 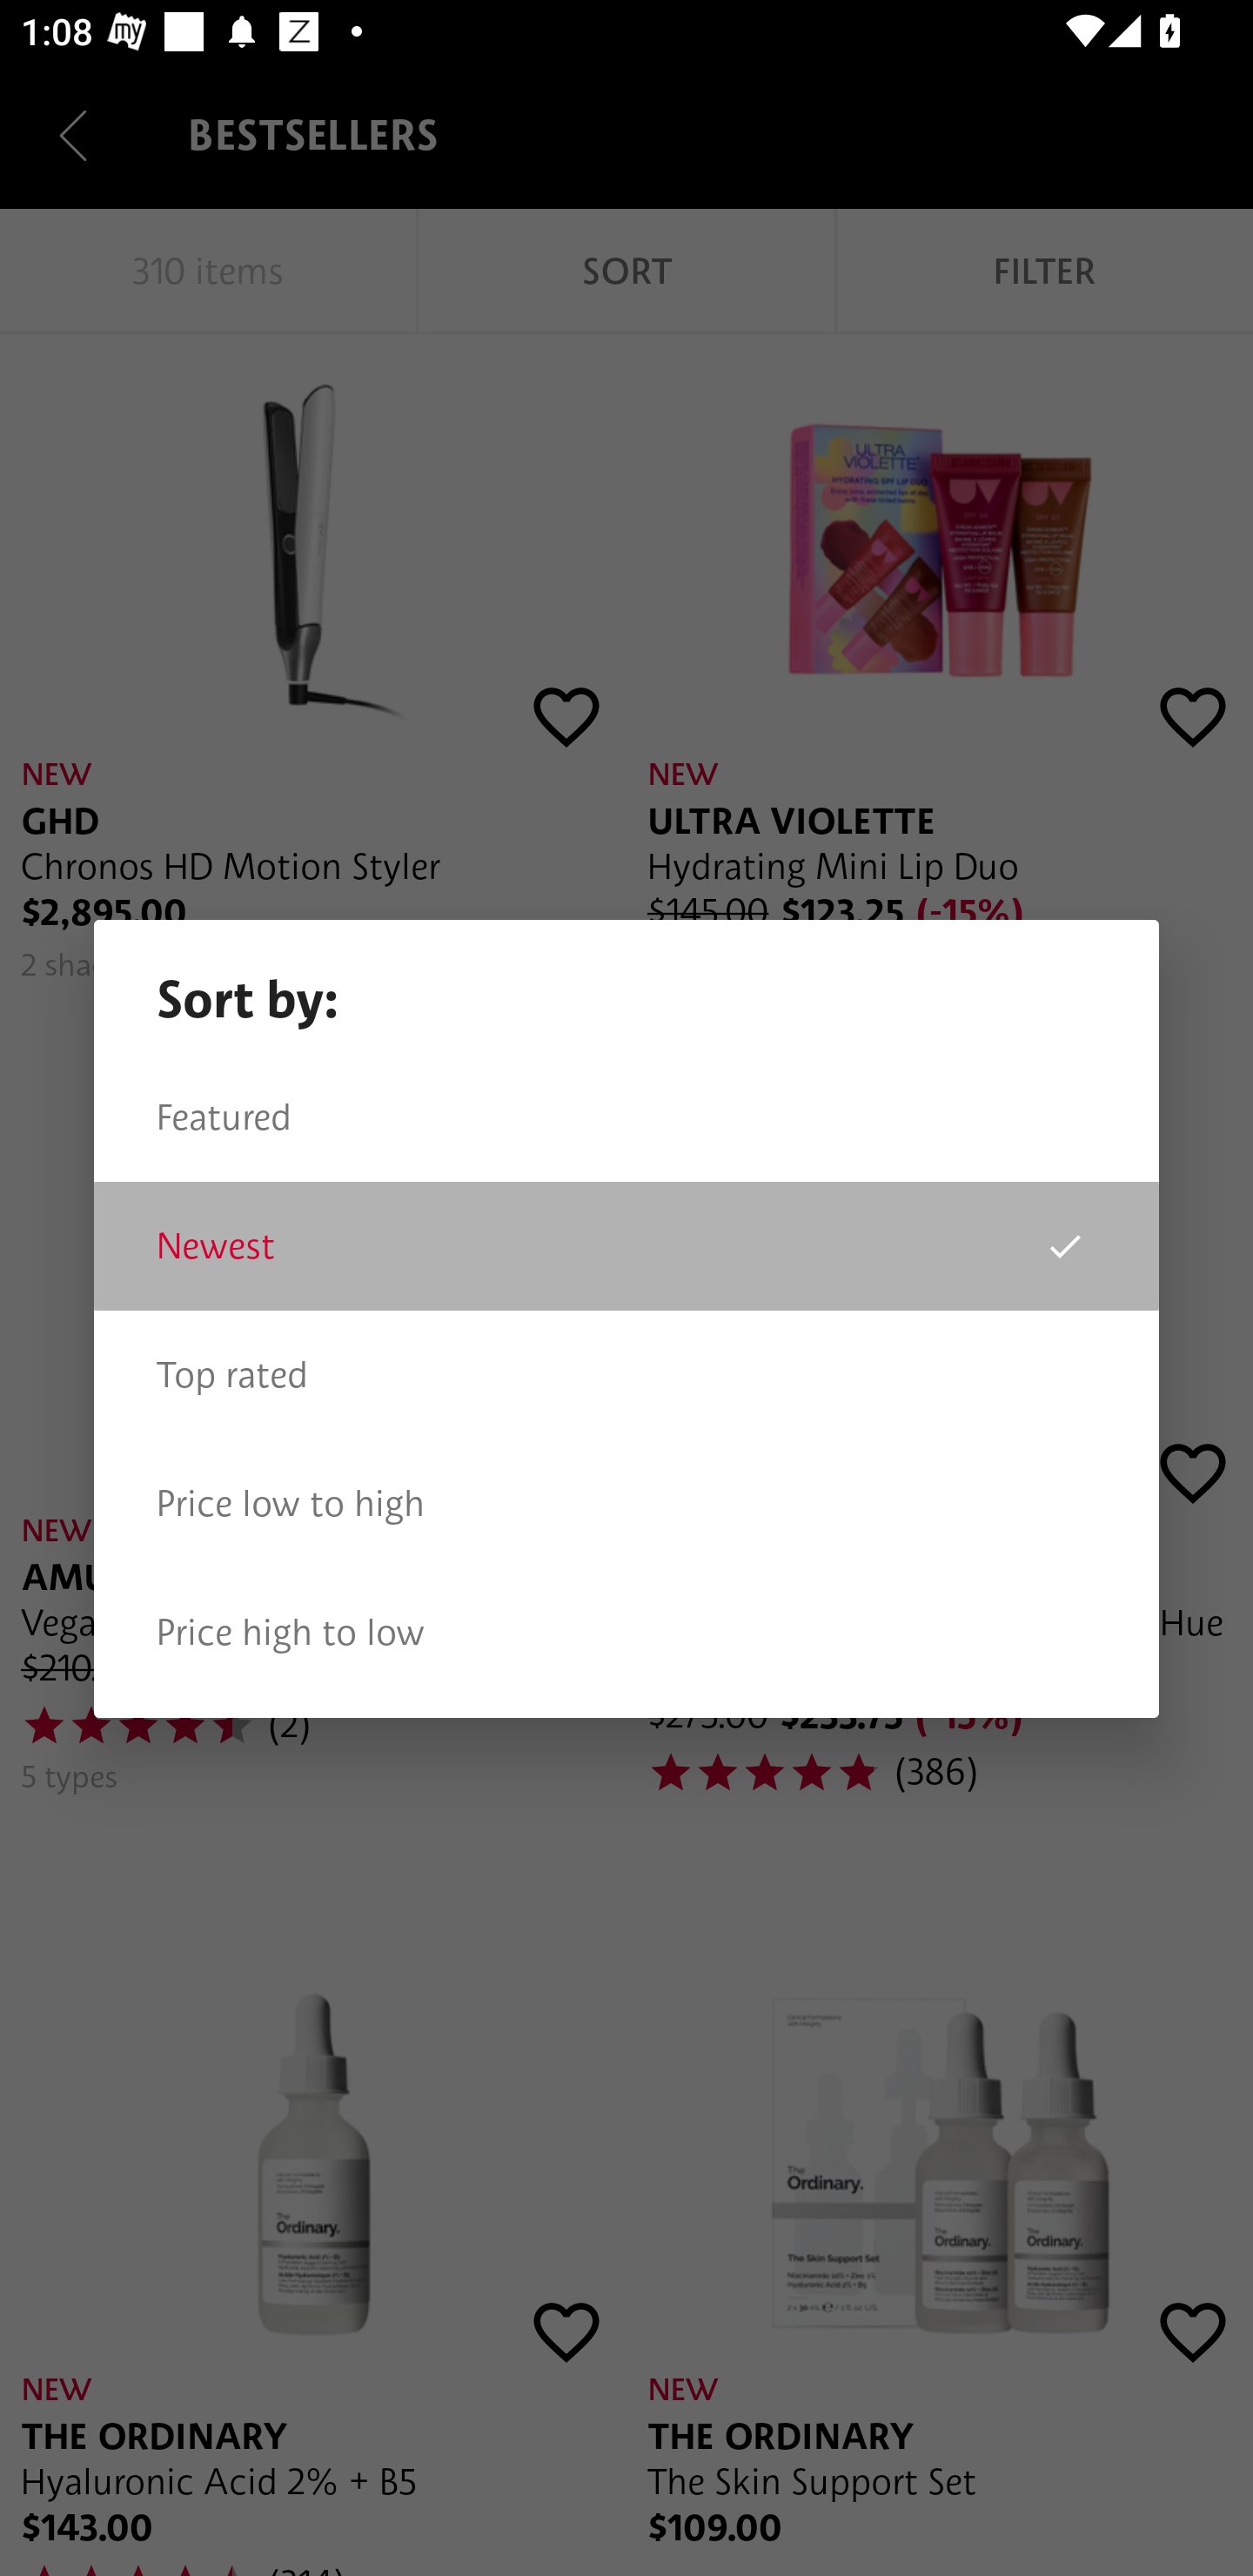 What do you see at coordinates (626, 1633) in the screenshot?
I see `Price high to low` at bounding box center [626, 1633].